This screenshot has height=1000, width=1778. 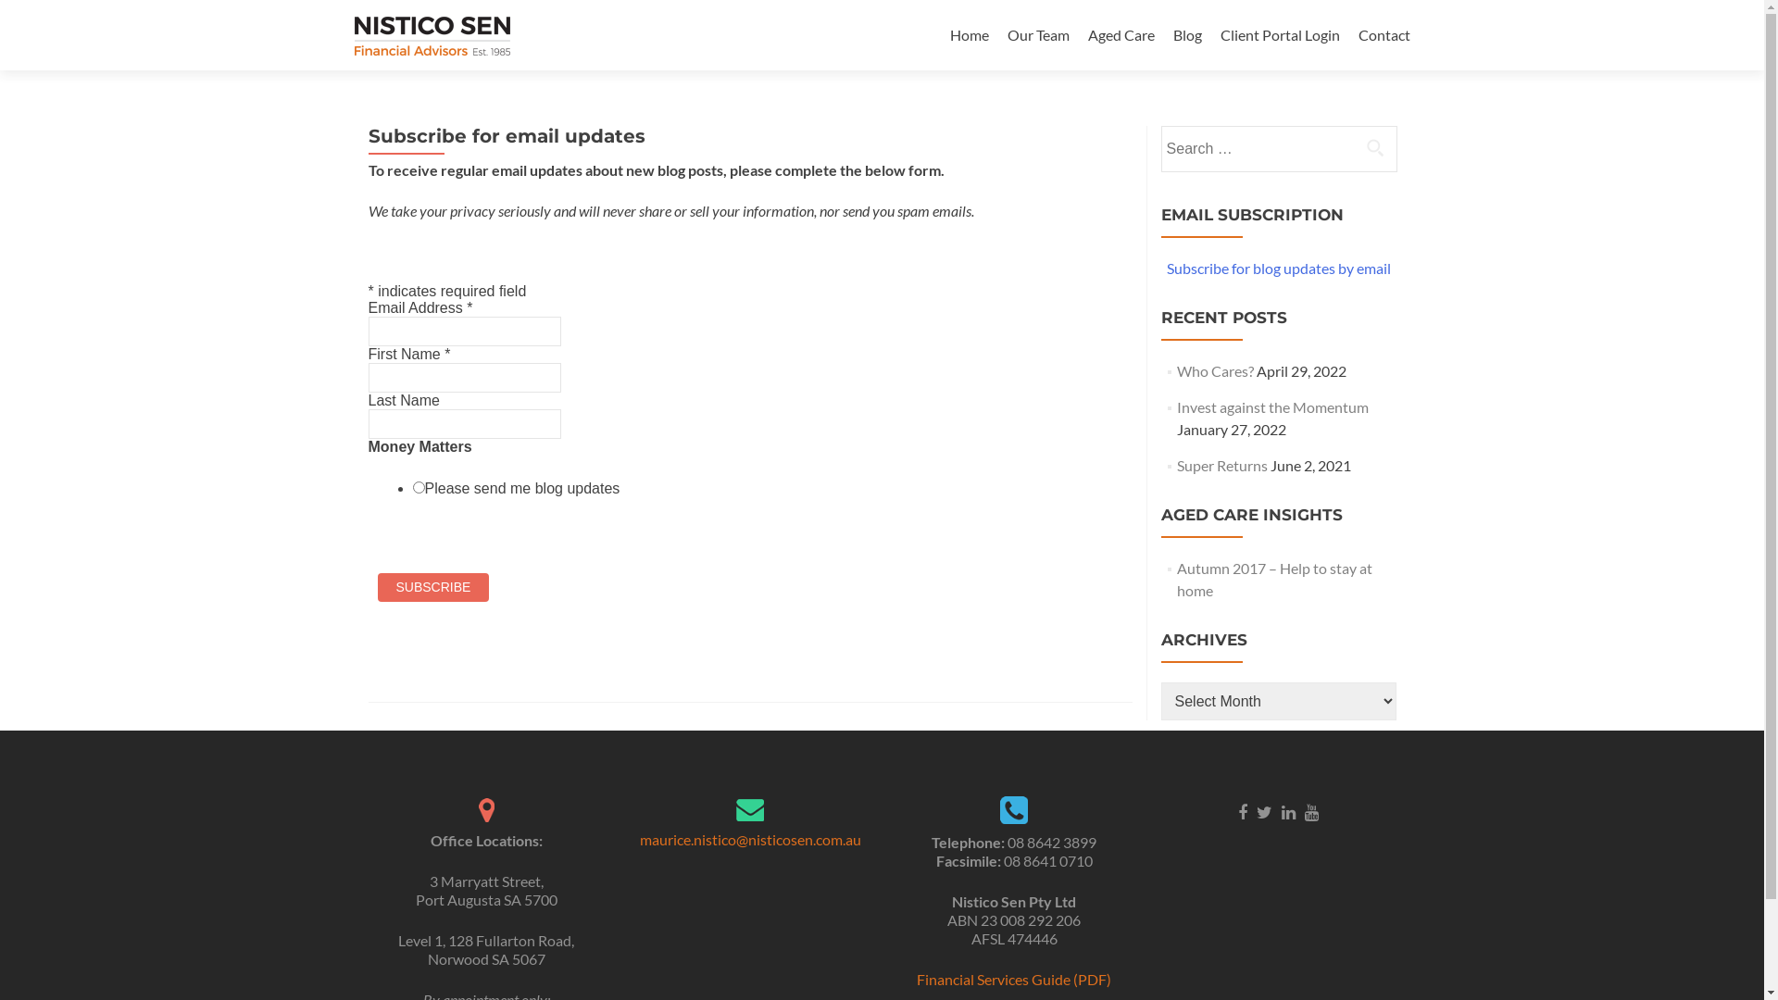 I want to click on Financial Services Guide (PDF), so click(x=1014, y=980).